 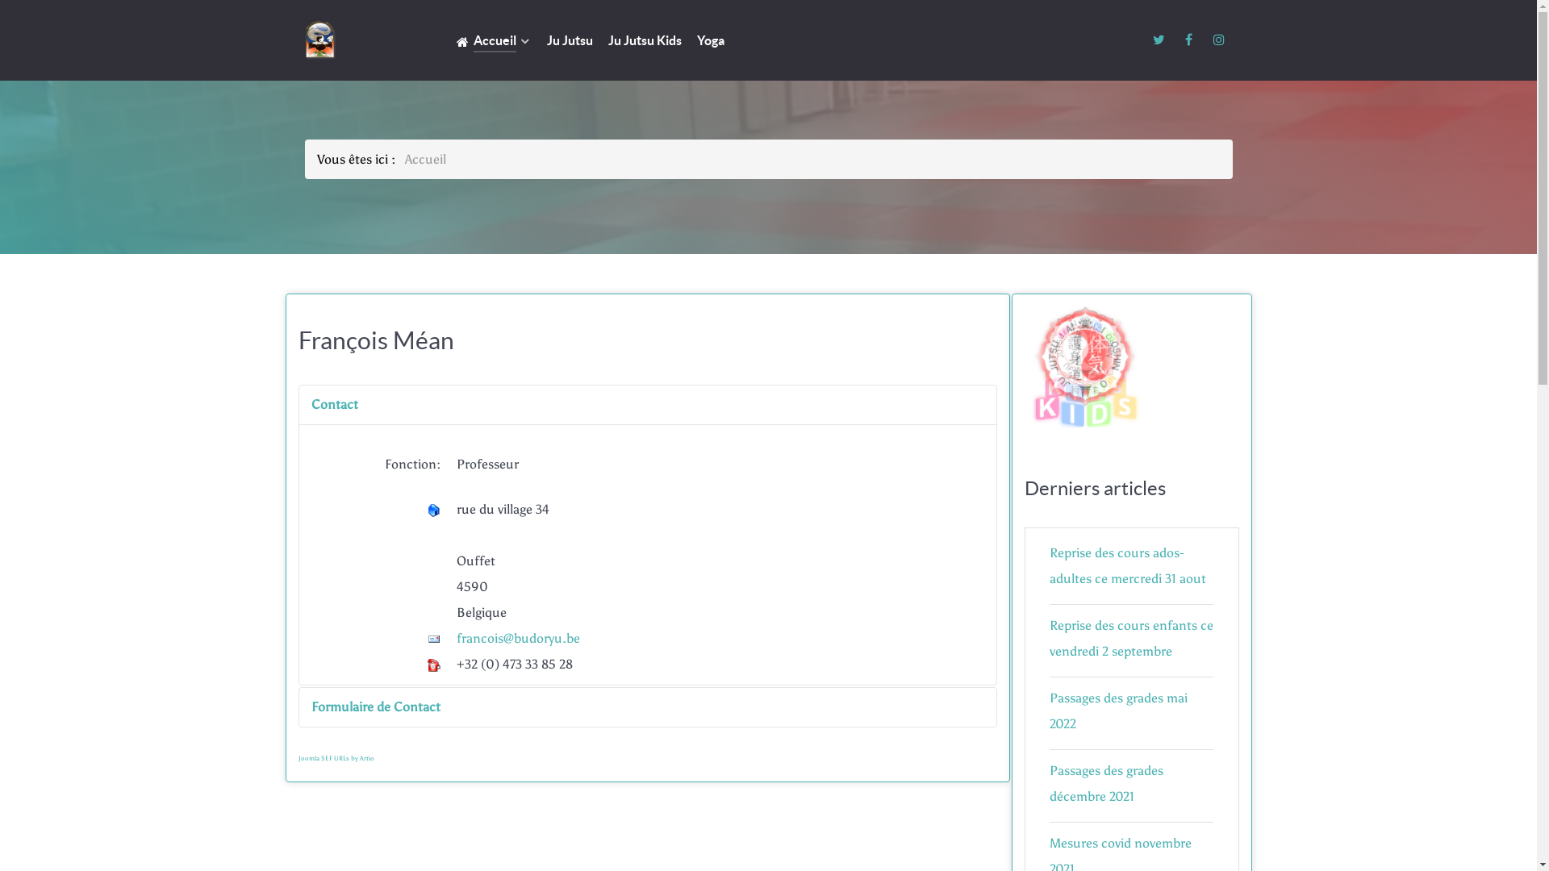 What do you see at coordinates (711, 42) in the screenshot?
I see `Yoga` at bounding box center [711, 42].